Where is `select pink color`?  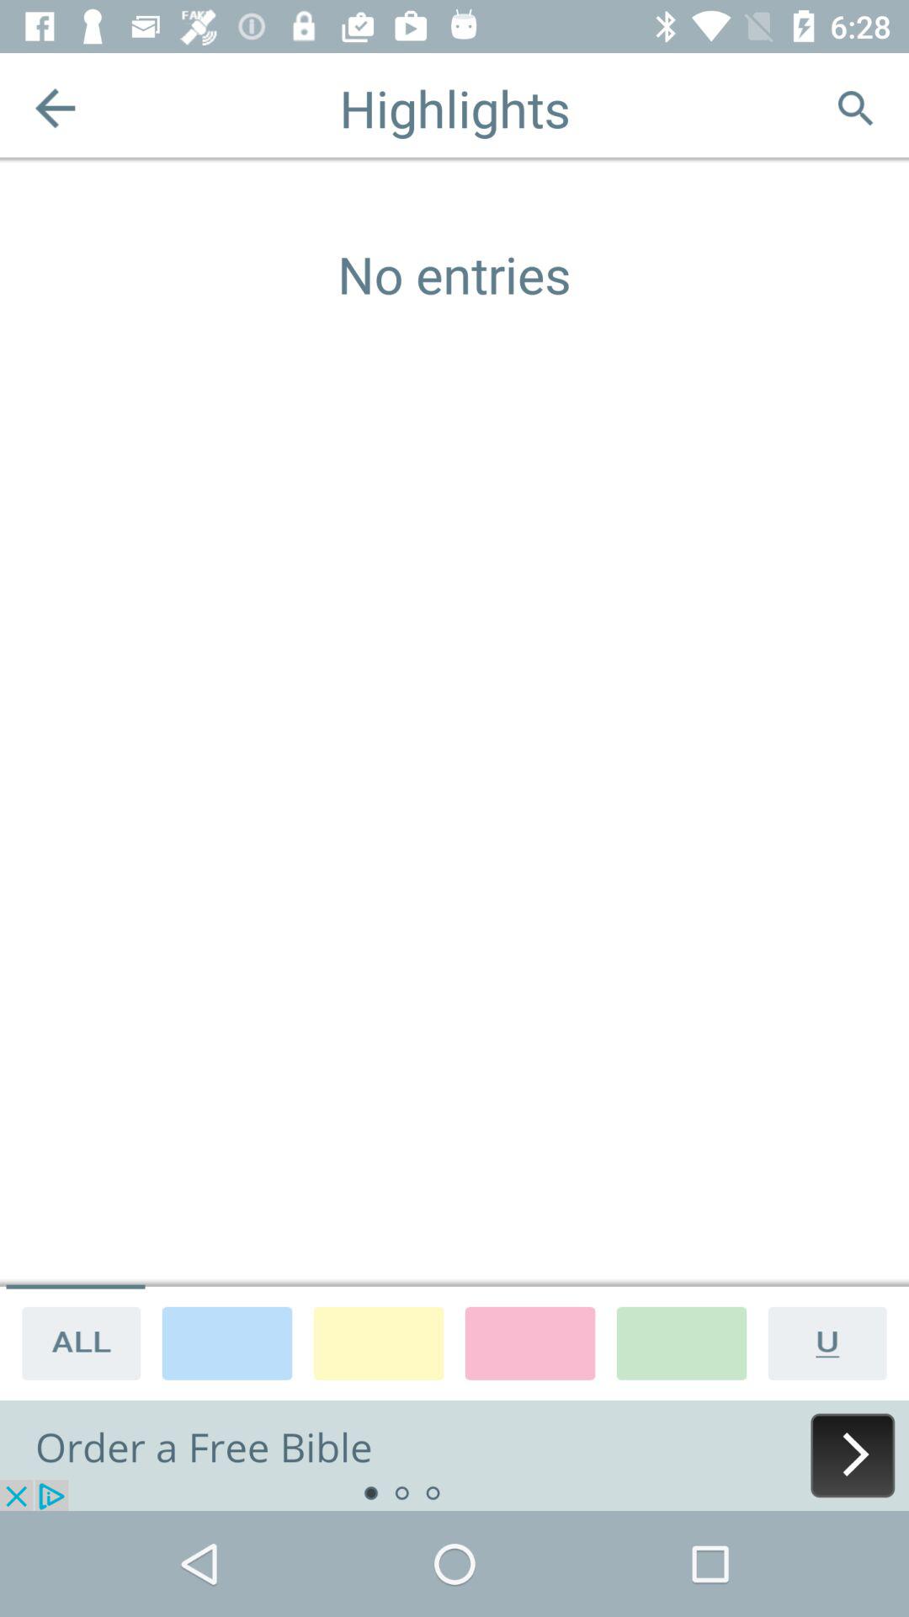
select pink color is located at coordinates (530, 1342).